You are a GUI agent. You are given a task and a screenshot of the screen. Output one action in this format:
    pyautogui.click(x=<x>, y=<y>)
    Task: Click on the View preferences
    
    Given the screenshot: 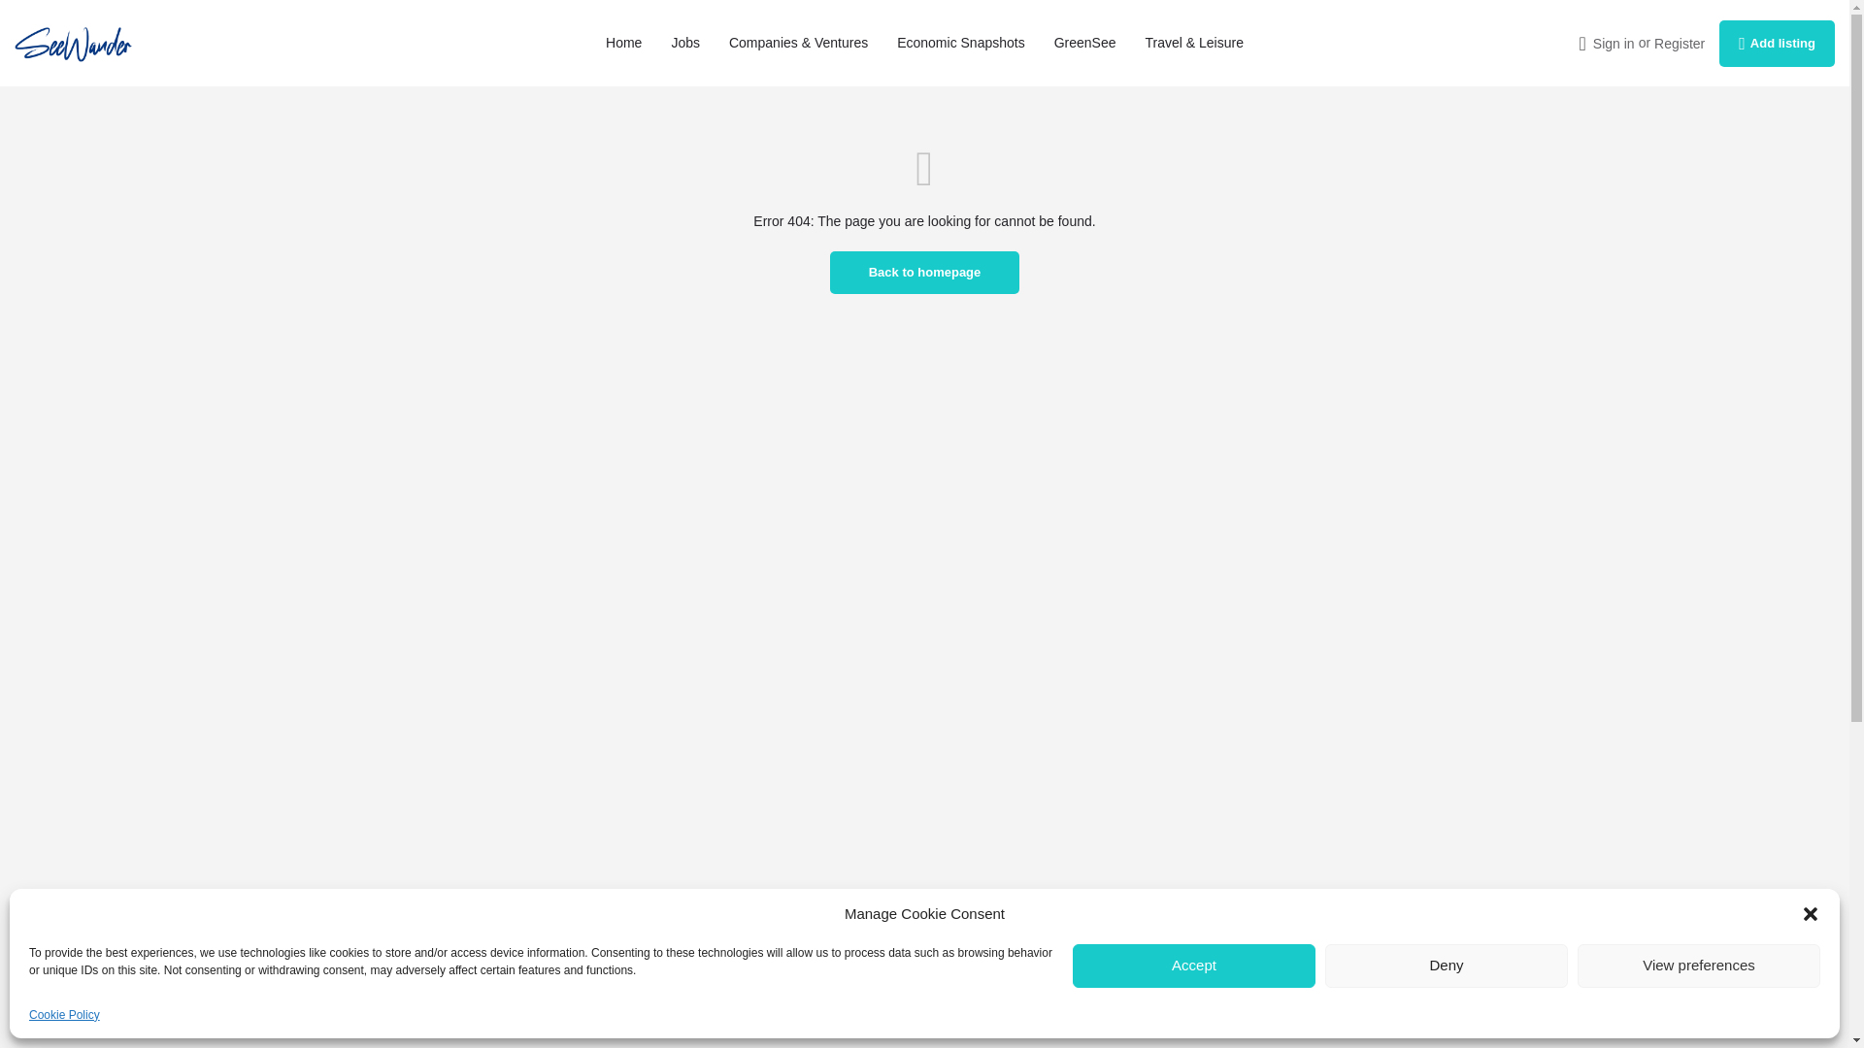 What is the action you would take?
    pyautogui.click(x=1699, y=966)
    